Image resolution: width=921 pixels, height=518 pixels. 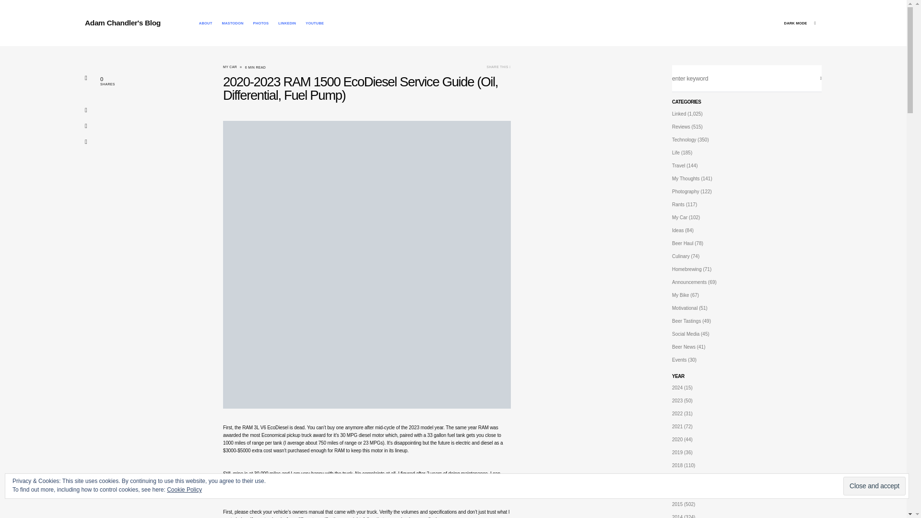 I want to click on Adam Chandler's Blog, so click(x=122, y=23).